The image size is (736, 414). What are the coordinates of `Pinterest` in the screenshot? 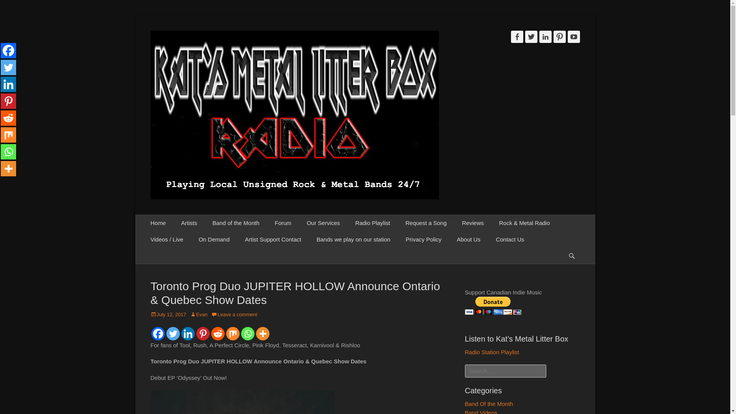 It's located at (560, 37).